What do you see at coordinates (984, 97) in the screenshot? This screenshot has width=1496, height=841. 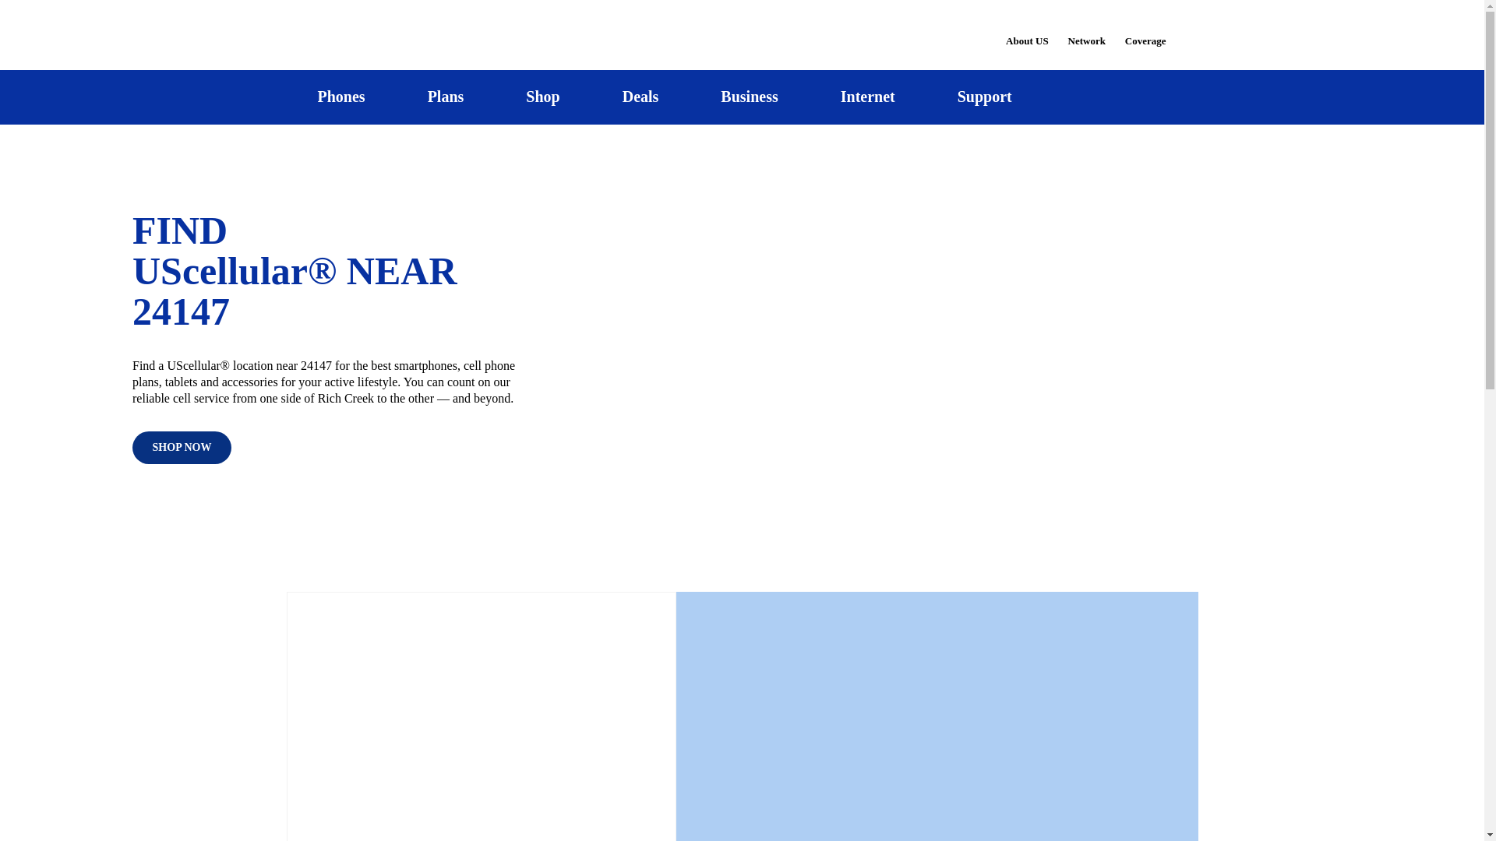 I see `Support` at bounding box center [984, 97].